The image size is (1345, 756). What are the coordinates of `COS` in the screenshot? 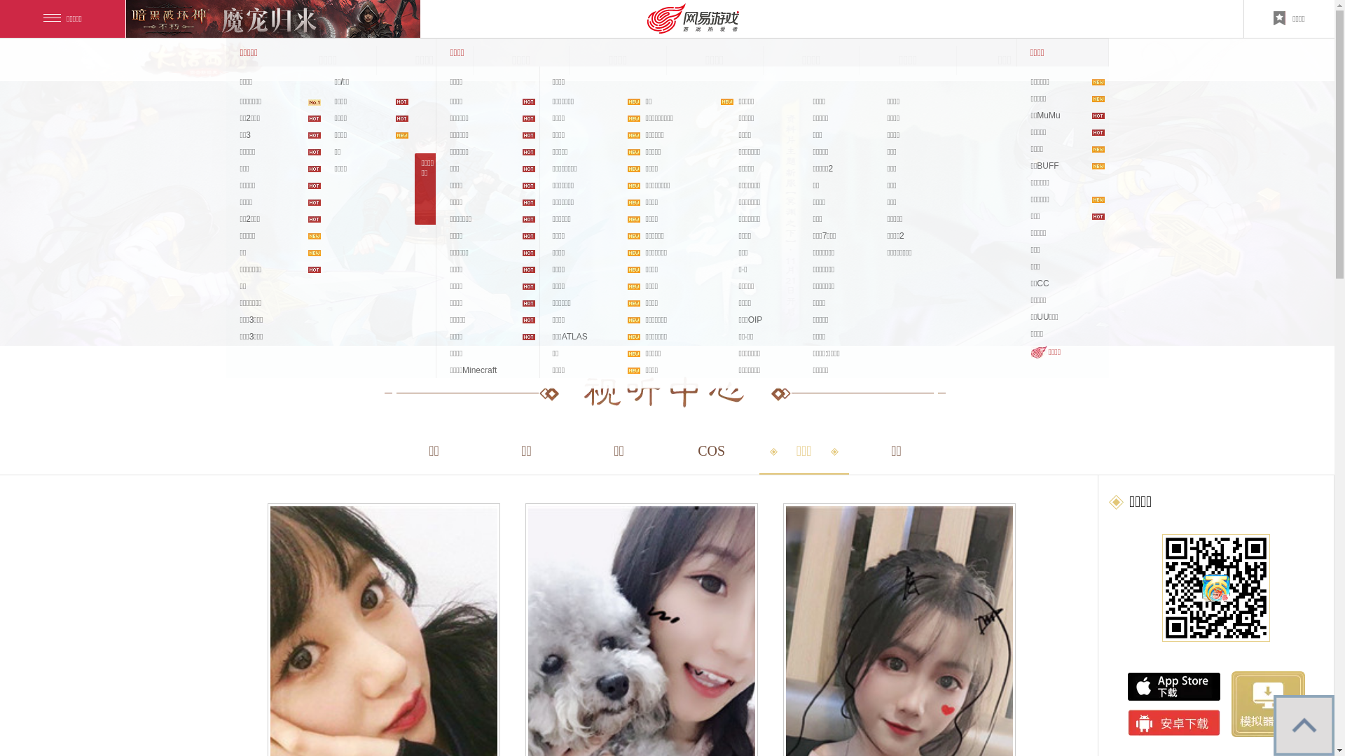 It's located at (712, 451).